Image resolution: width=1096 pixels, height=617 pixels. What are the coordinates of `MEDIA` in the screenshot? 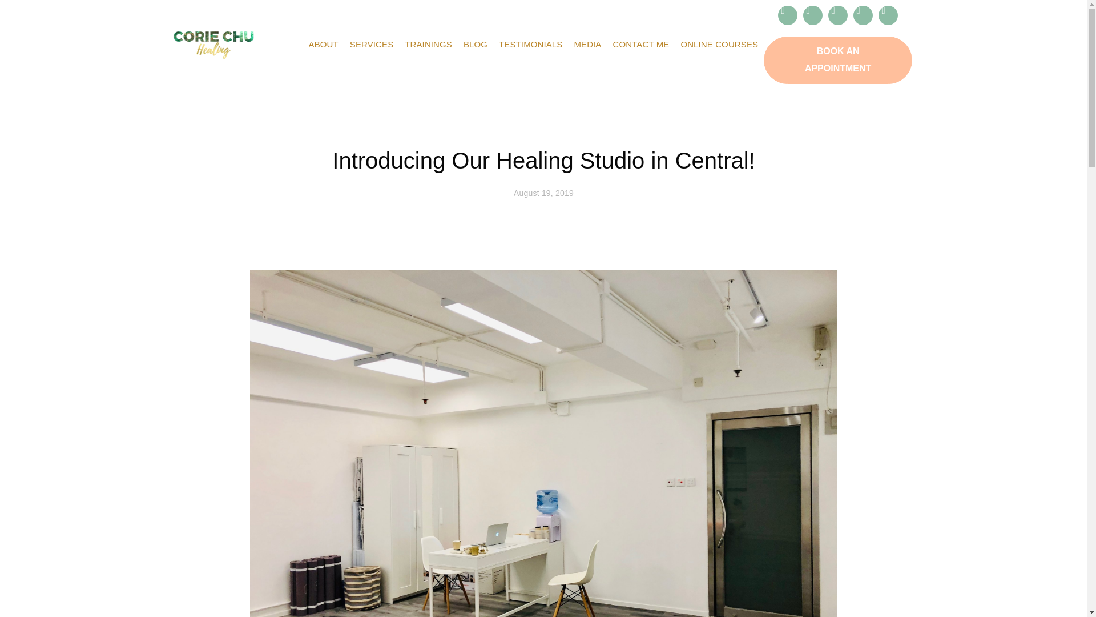 It's located at (587, 45).